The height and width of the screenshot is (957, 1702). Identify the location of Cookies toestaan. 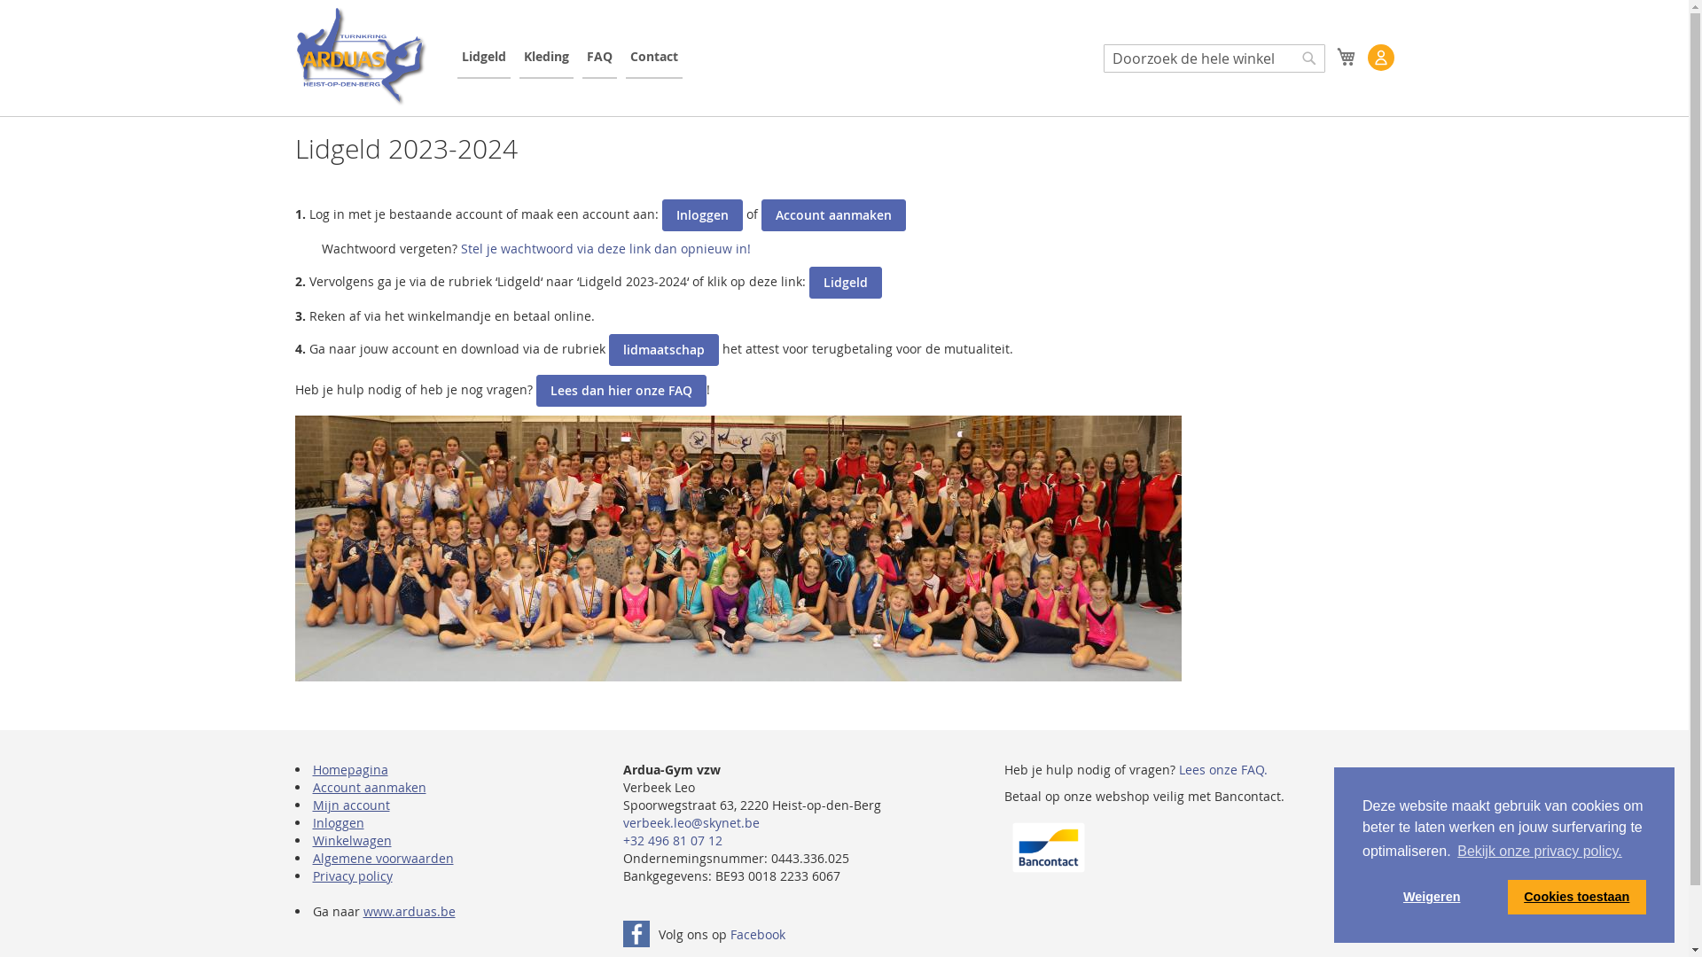
(1577, 897).